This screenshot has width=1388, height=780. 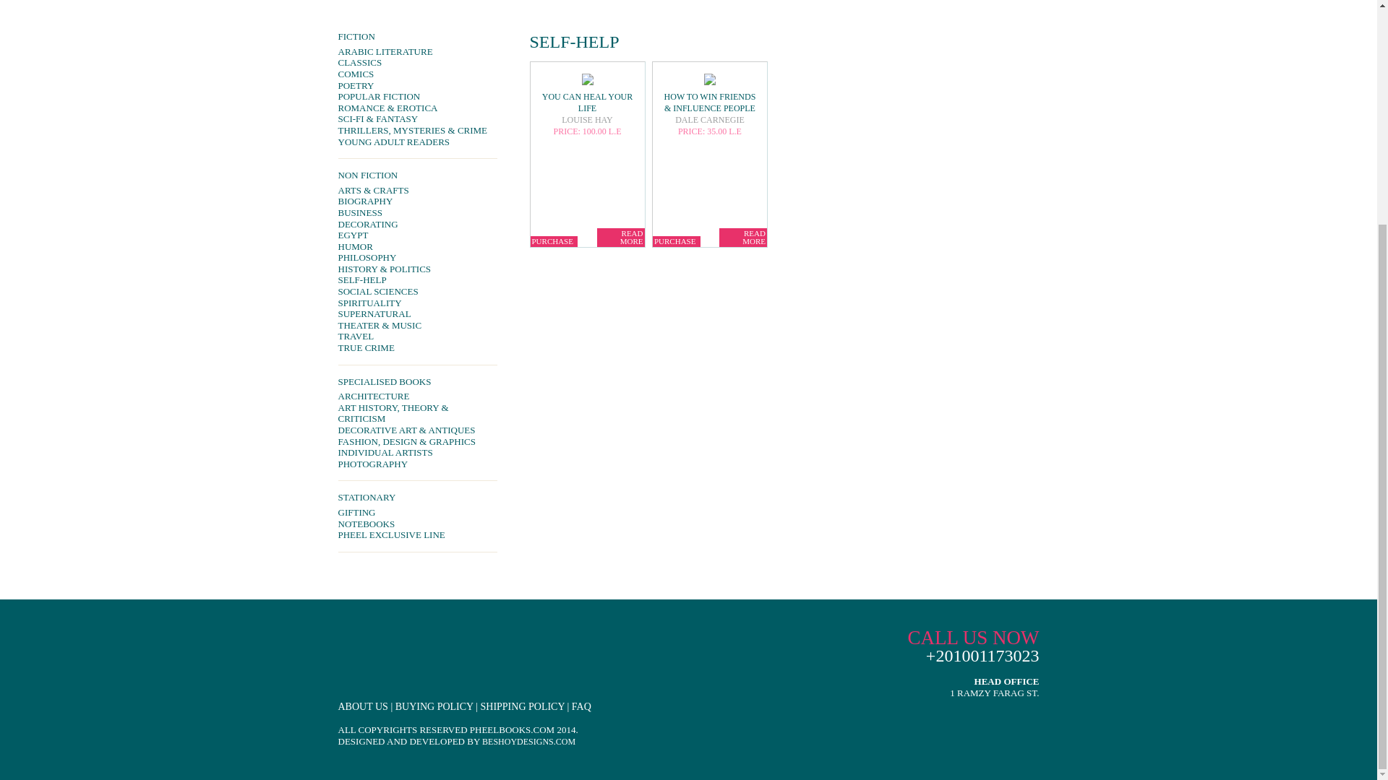 What do you see at coordinates (418, 246) in the screenshot?
I see `HUMOR` at bounding box center [418, 246].